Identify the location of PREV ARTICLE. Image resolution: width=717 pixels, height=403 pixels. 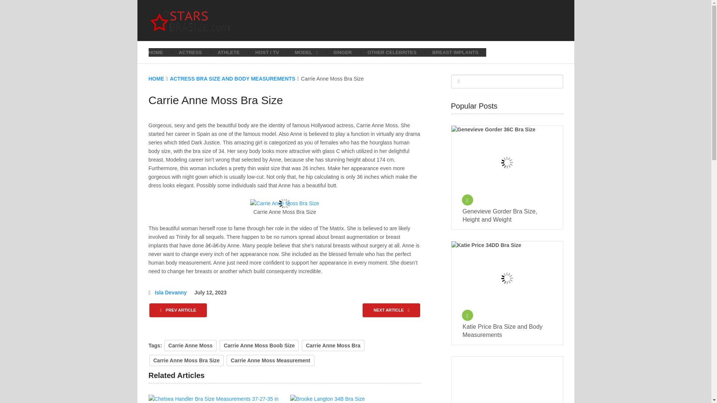
(178, 310).